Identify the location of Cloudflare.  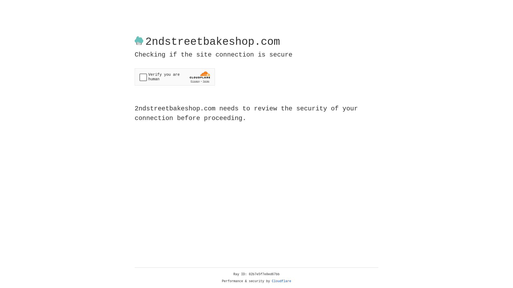
(282, 281).